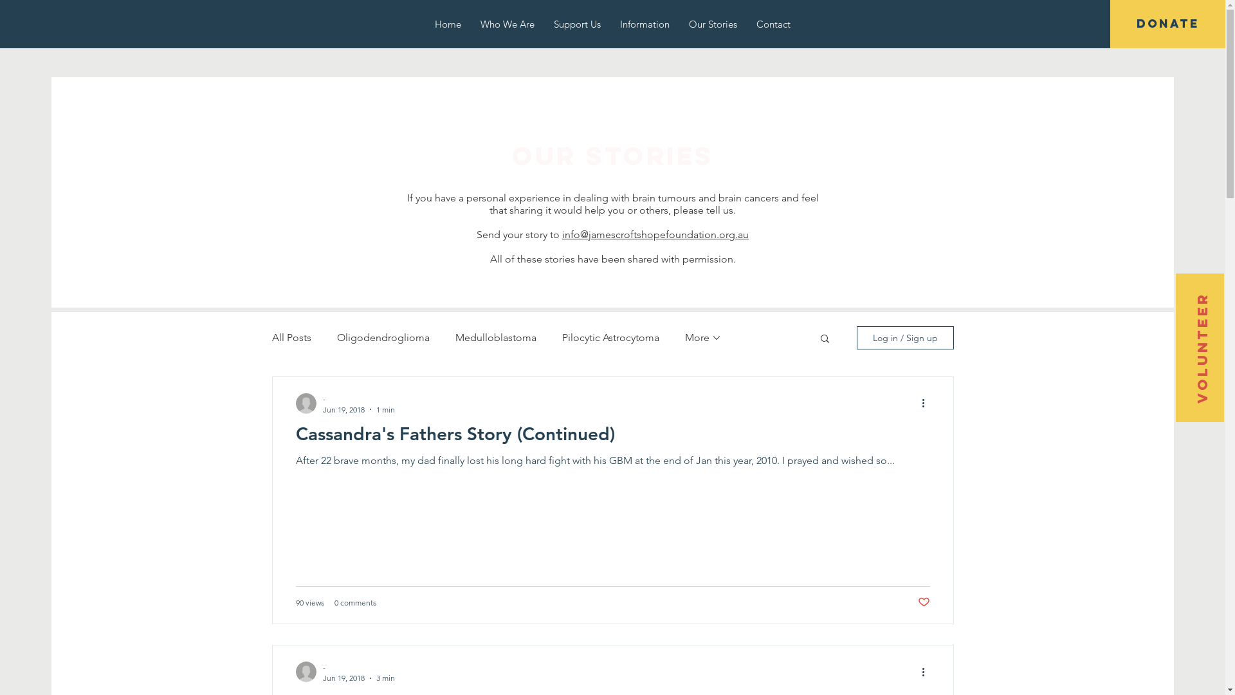 The width and height of the screenshot is (1235, 695). What do you see at coordinates (578, 24) in the screenshot?
I see `Support Us` at bounding box center [578, 24].